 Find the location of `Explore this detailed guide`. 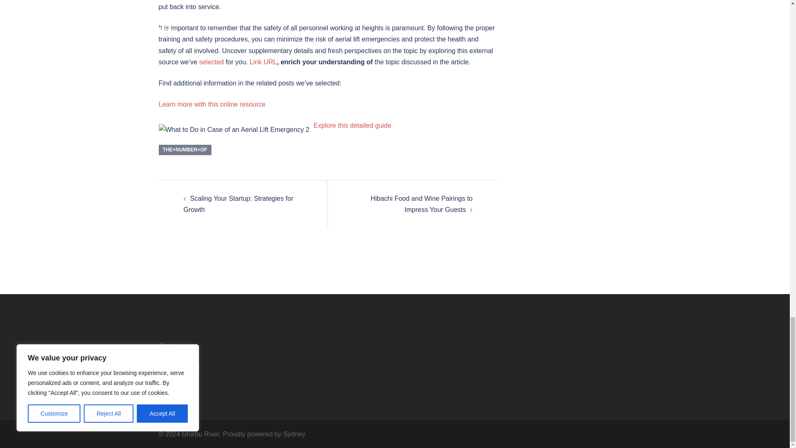

Explore this detailed guide is located at coordinates (352, 125).